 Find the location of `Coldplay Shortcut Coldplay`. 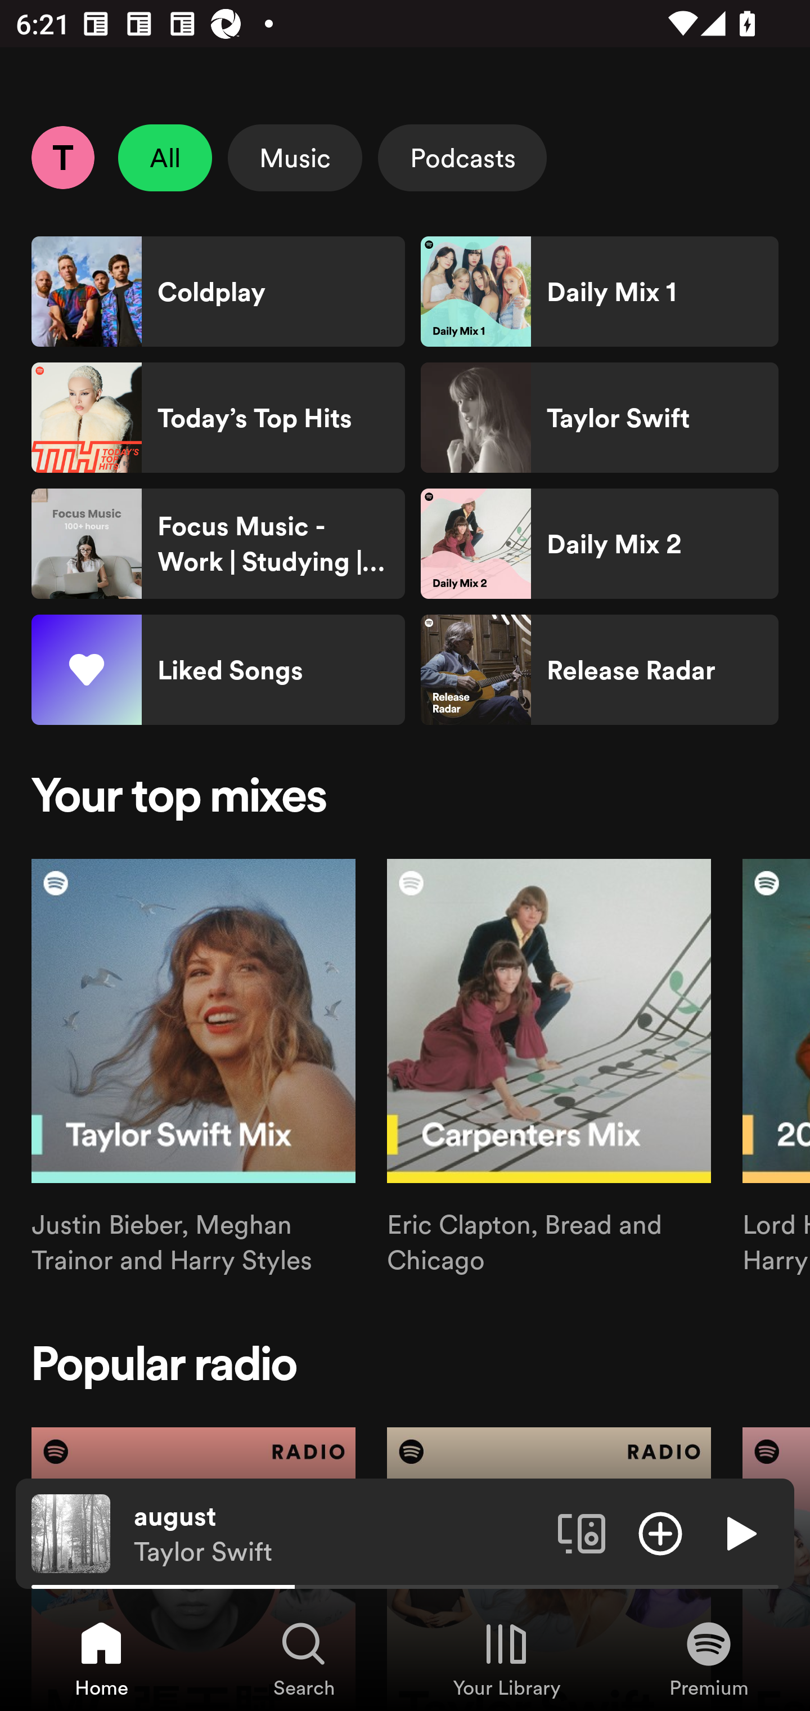

Coldplay Shortcut Coldplay is located at coordinates (218, 292).